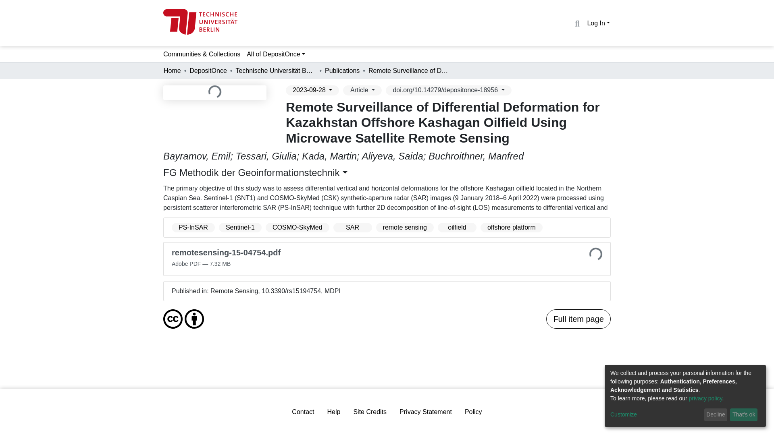  What do you see at coordinates (197, 155) in the screenshot?
I see `Bayramov, Emil` at bounding box center [197, 155].